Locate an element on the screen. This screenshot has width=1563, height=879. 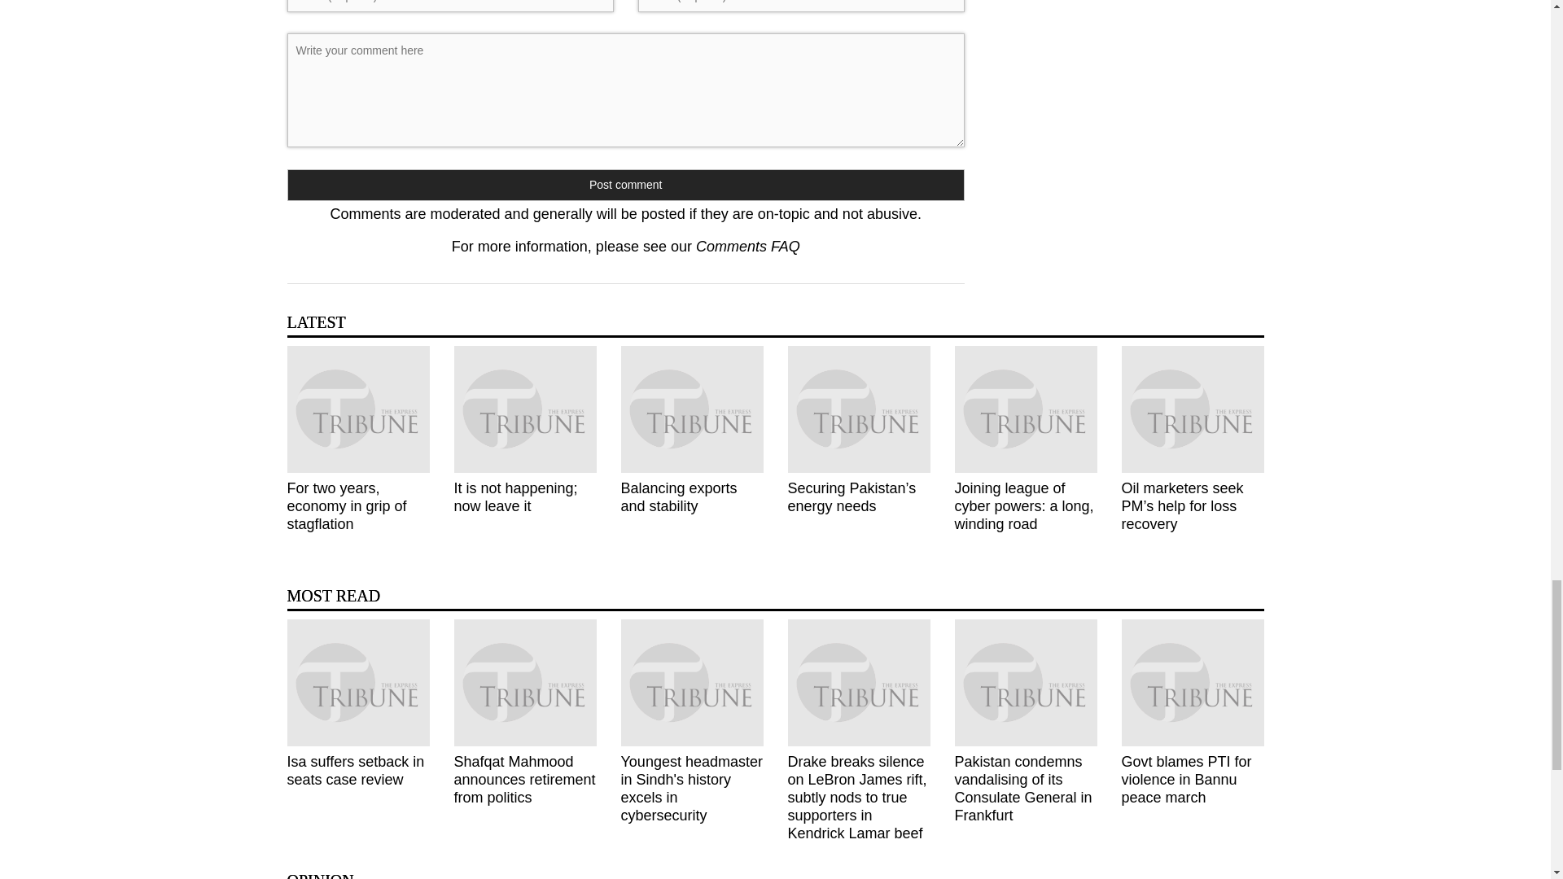
isa suffers setback in seats case review is located at coordinates (357, 682).